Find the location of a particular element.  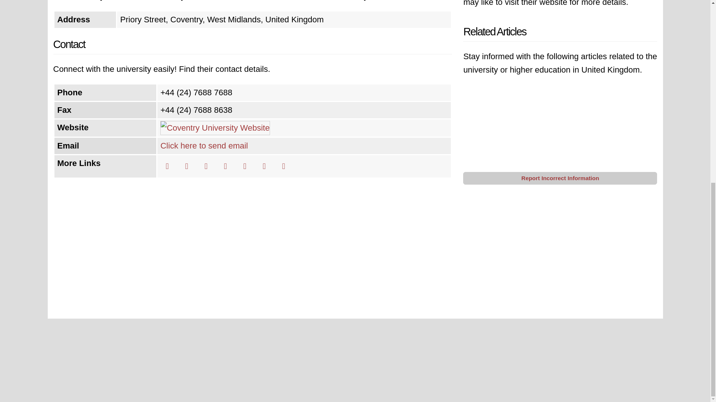

Send an email to Coventry University is located at coordinates (204, 146).